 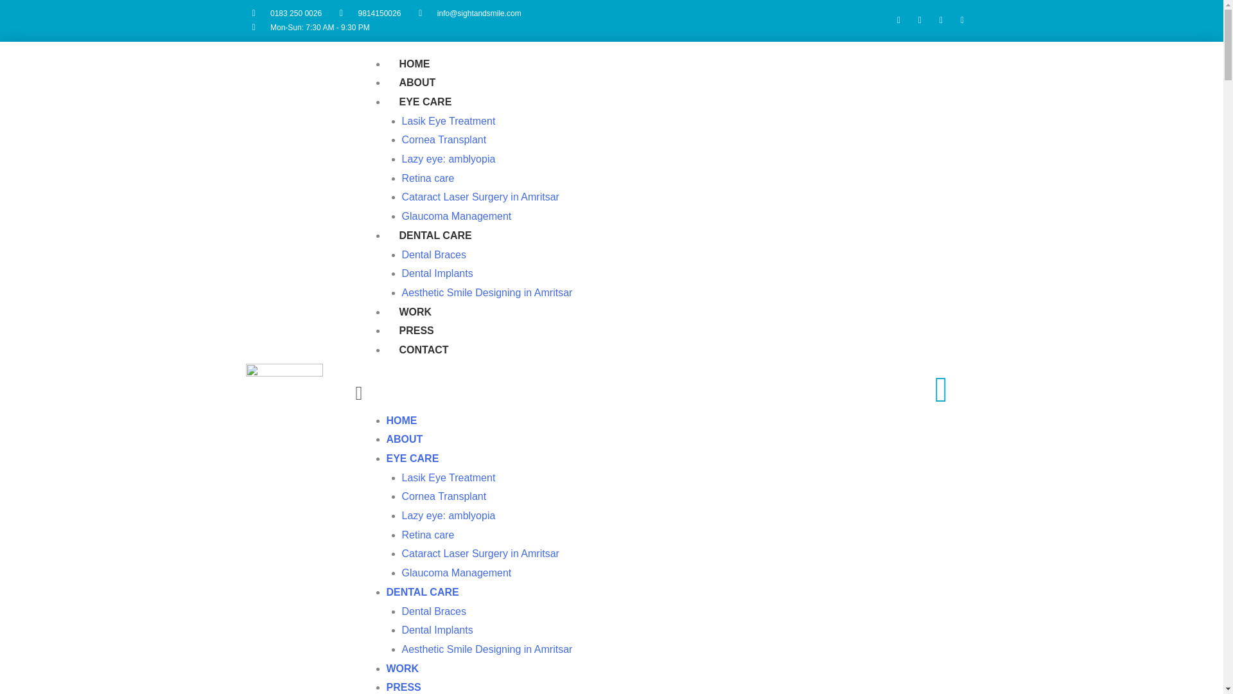 What do you see at coordinates (456, 216) in the screenshot?
I see `Glaucoma Management` at bounding box center [456, 216].